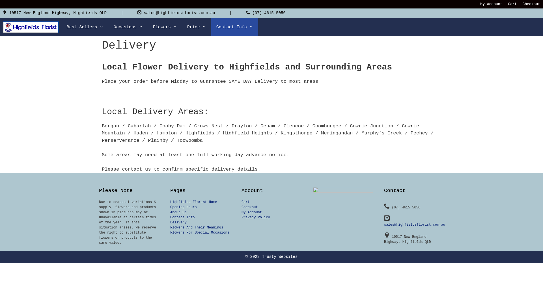 The image size is (543, 305). I want to click on Cart, so click(512, 4).